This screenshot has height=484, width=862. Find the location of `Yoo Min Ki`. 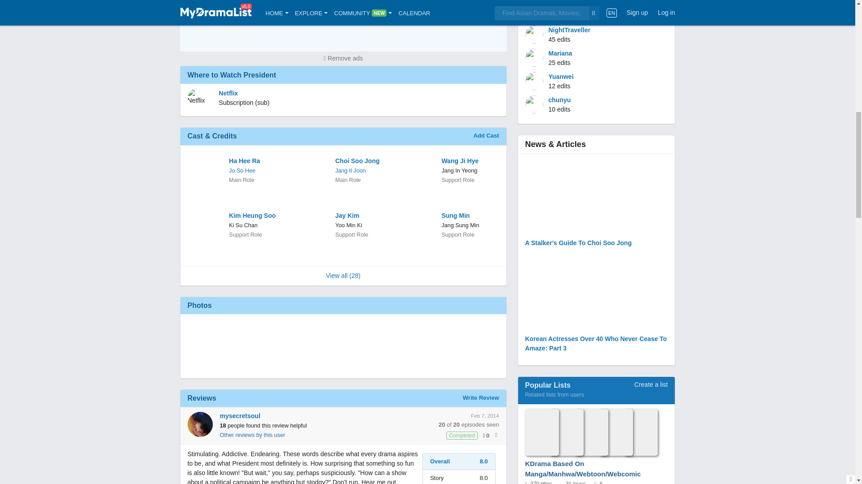

Yoo Min Ki is located at coordinates (348, 225).